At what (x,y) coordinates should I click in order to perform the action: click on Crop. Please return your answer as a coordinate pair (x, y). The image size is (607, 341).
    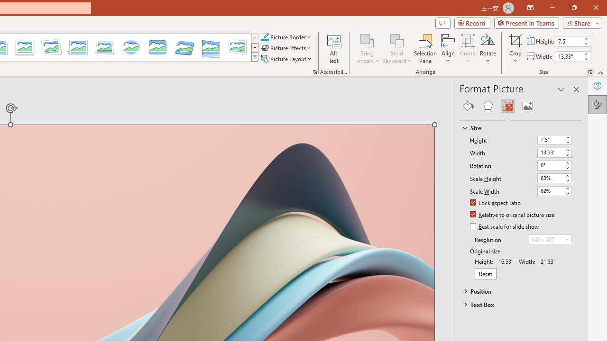
    Looking at the image, I should click on (515, 40).